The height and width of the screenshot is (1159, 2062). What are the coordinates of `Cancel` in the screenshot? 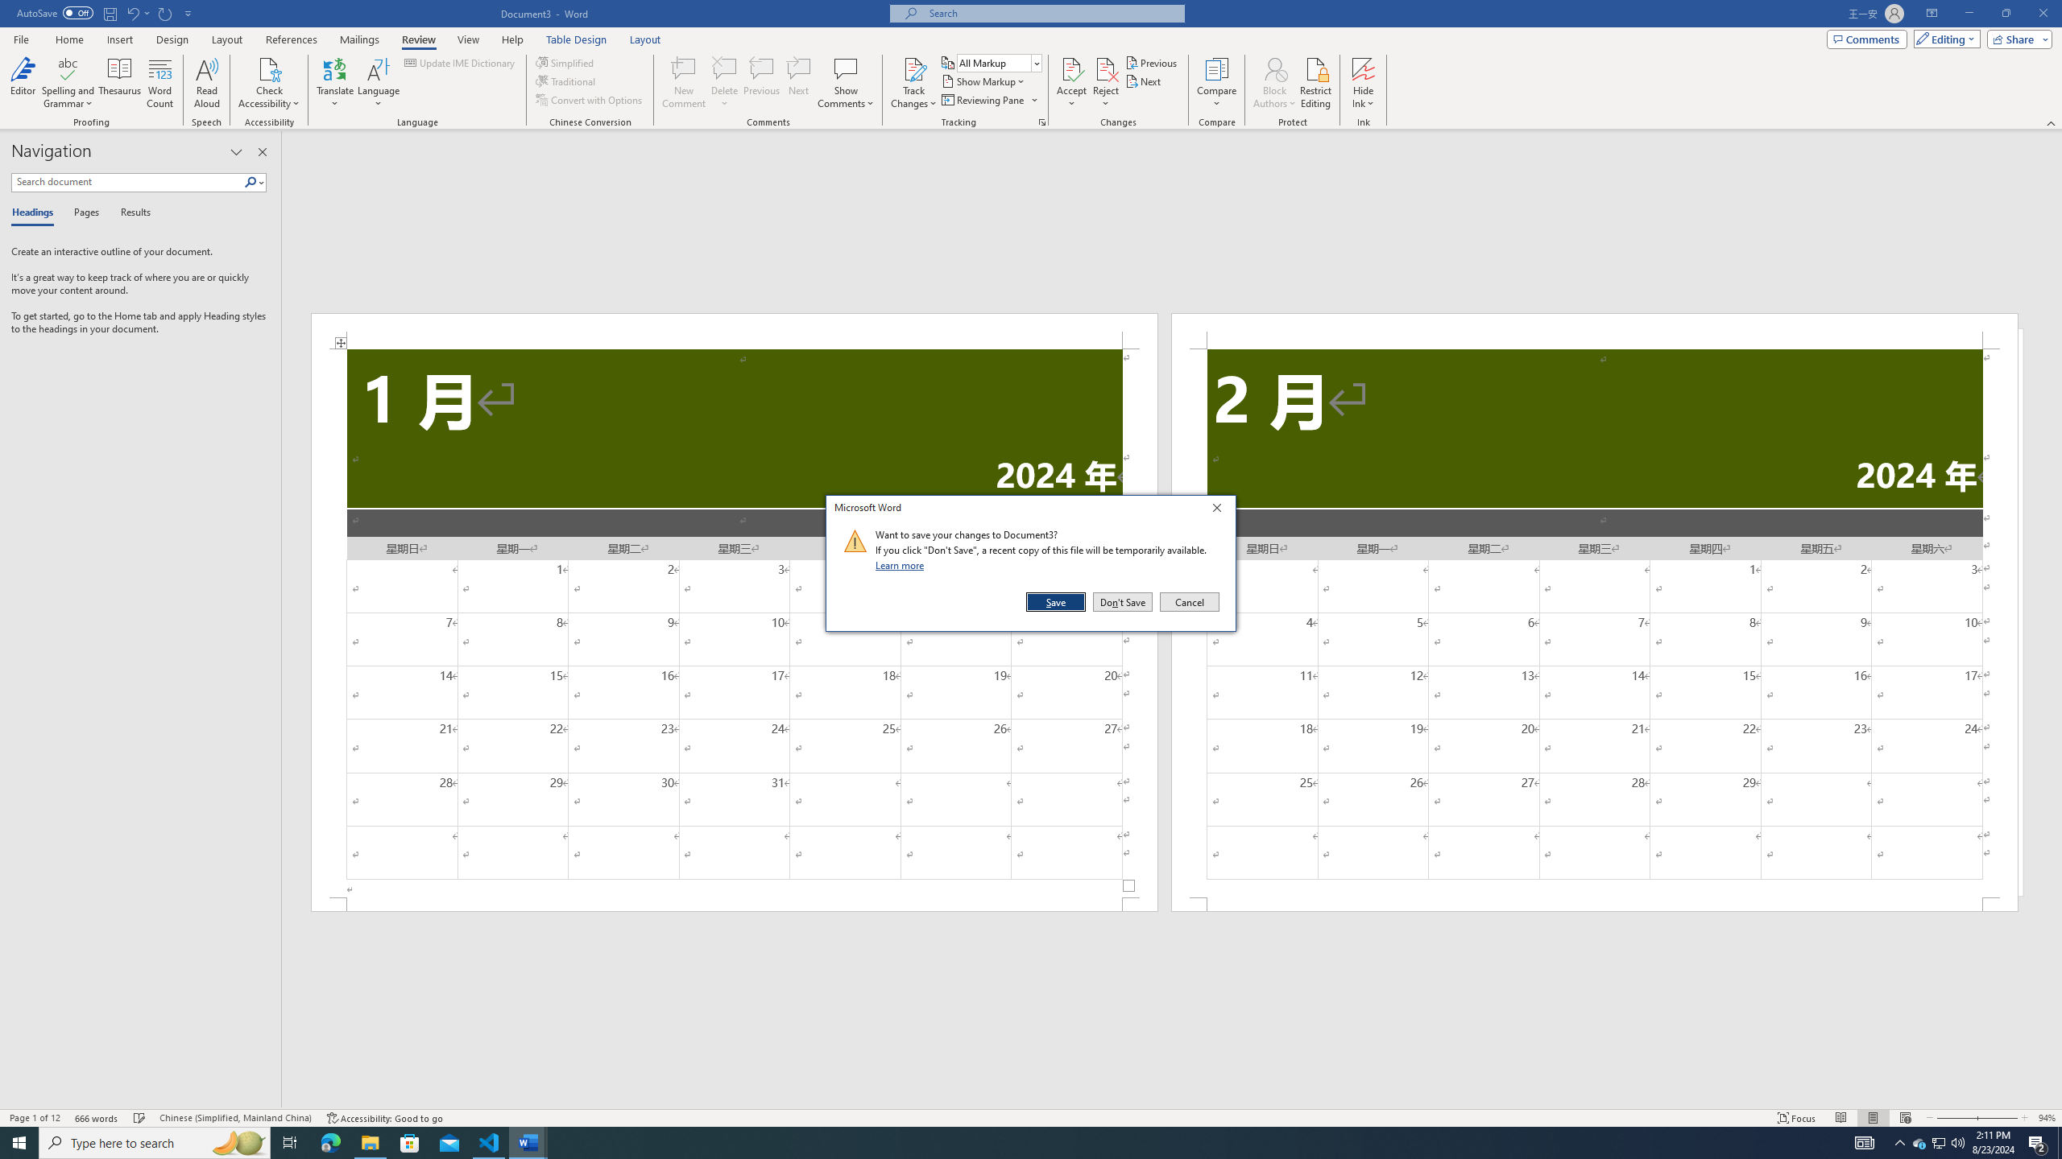 It's located at (1188, 602).